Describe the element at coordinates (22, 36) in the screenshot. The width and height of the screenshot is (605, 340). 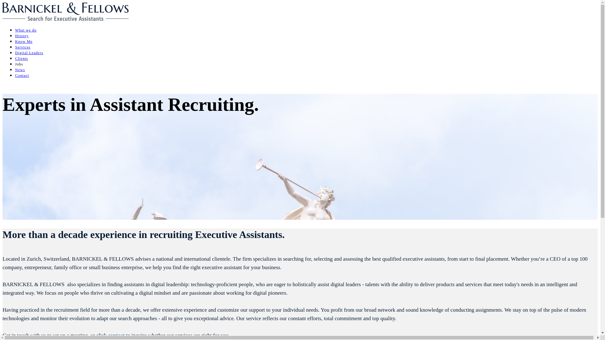
I see `History` at that location.